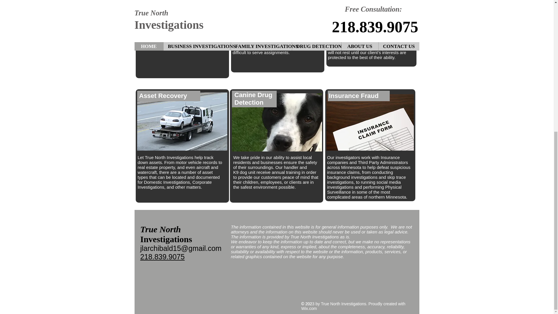 This screenshot has height=314, width=558. I want to click on Wix.com, so click(309, 308).